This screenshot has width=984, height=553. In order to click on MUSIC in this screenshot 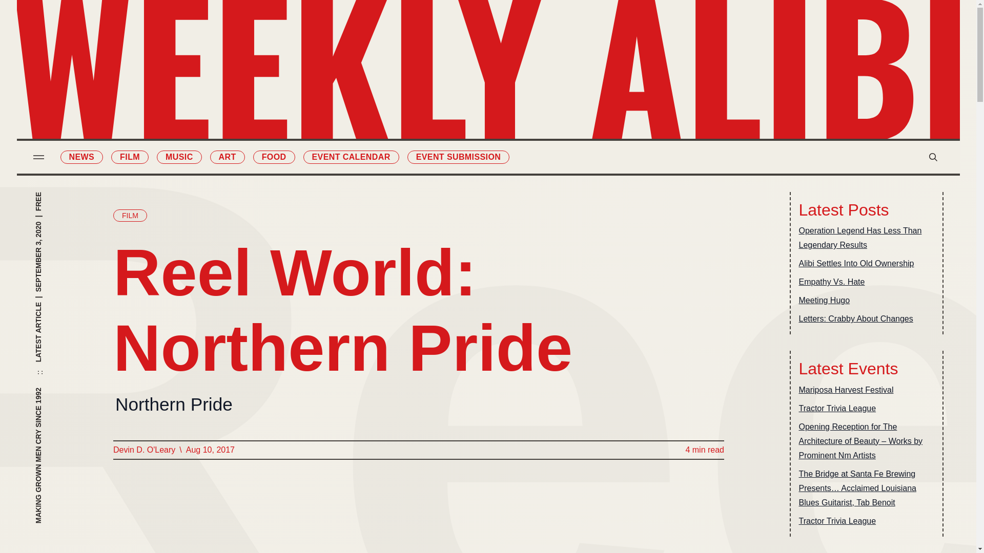, I will do `click(179, 157)`.